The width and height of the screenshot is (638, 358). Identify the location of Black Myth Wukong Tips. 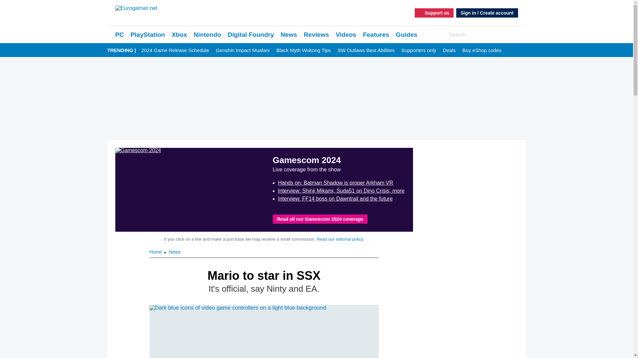
(304, 50).